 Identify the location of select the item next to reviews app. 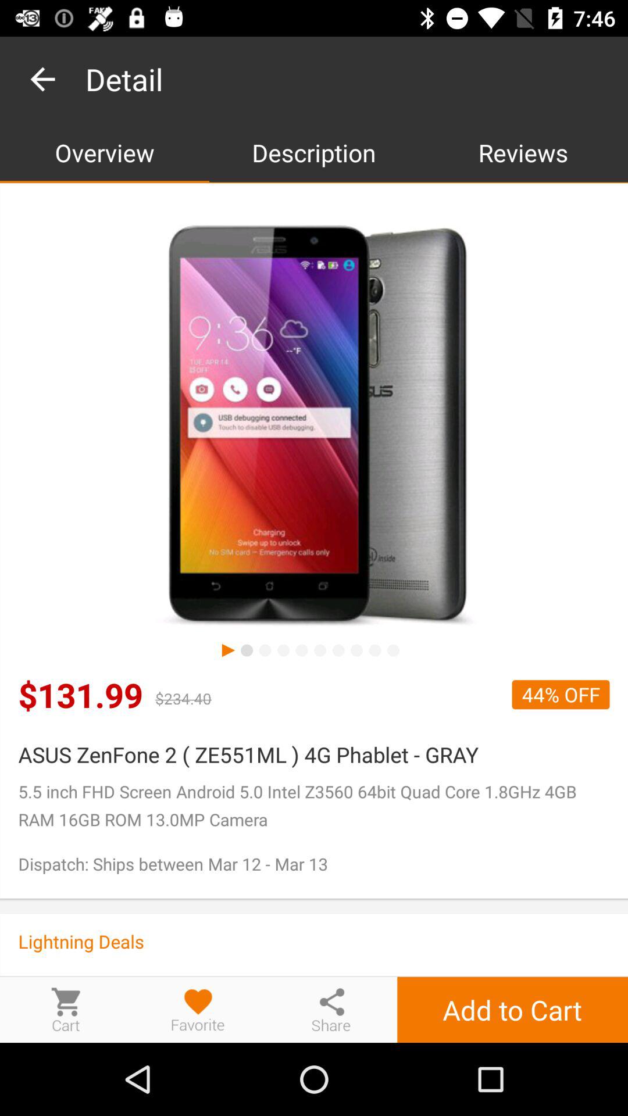
(314, 152).